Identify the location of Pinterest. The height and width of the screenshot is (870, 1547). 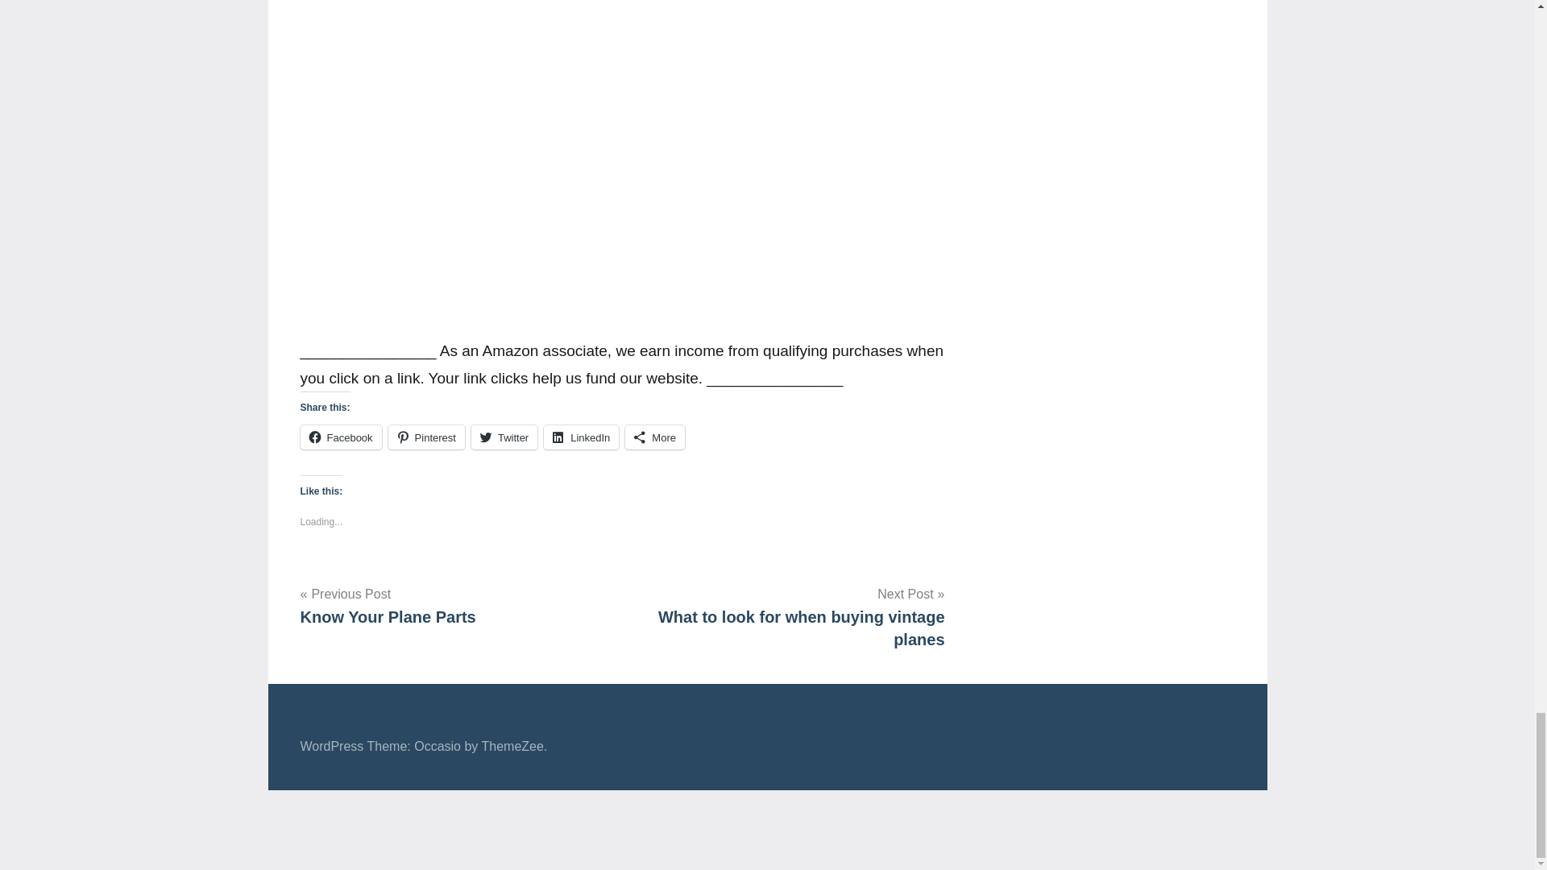
(426, 437).